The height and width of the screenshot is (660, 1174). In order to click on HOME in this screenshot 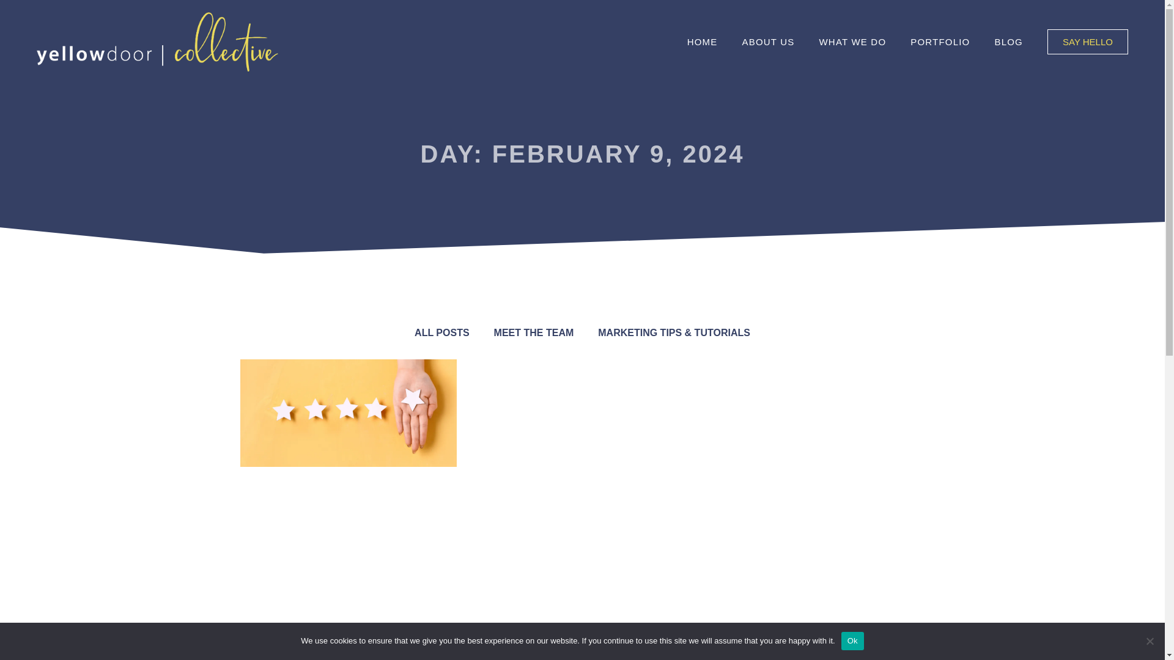, I will do `click(703, 42)`.